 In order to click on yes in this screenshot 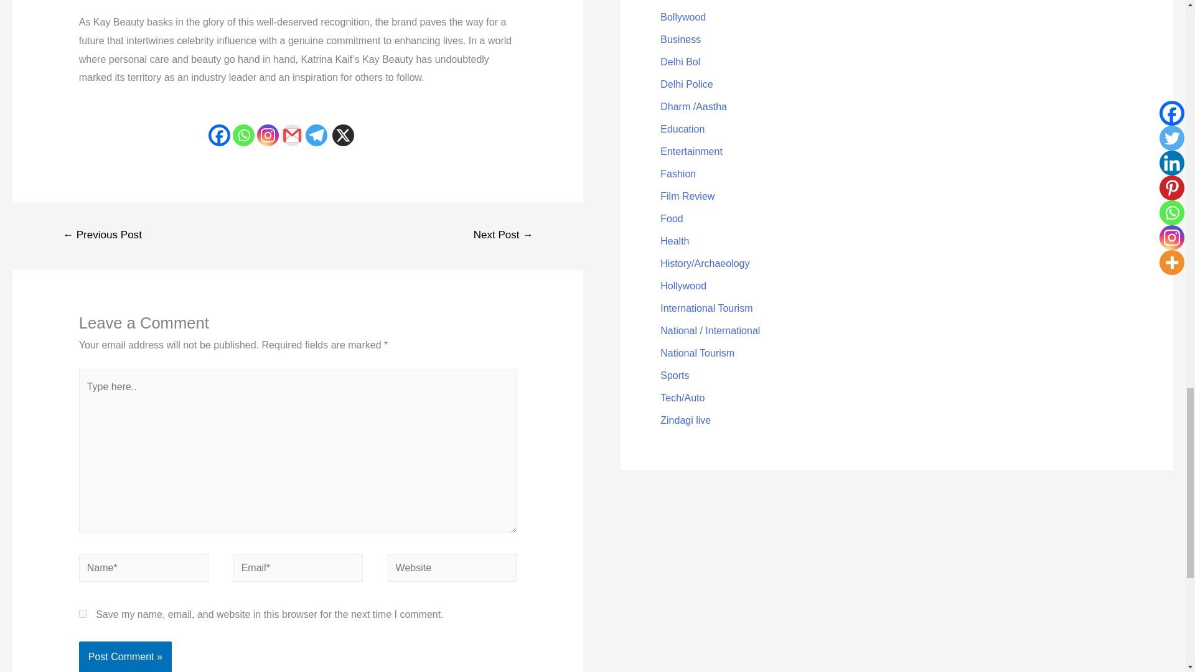, I will do `click(83, 614)`.